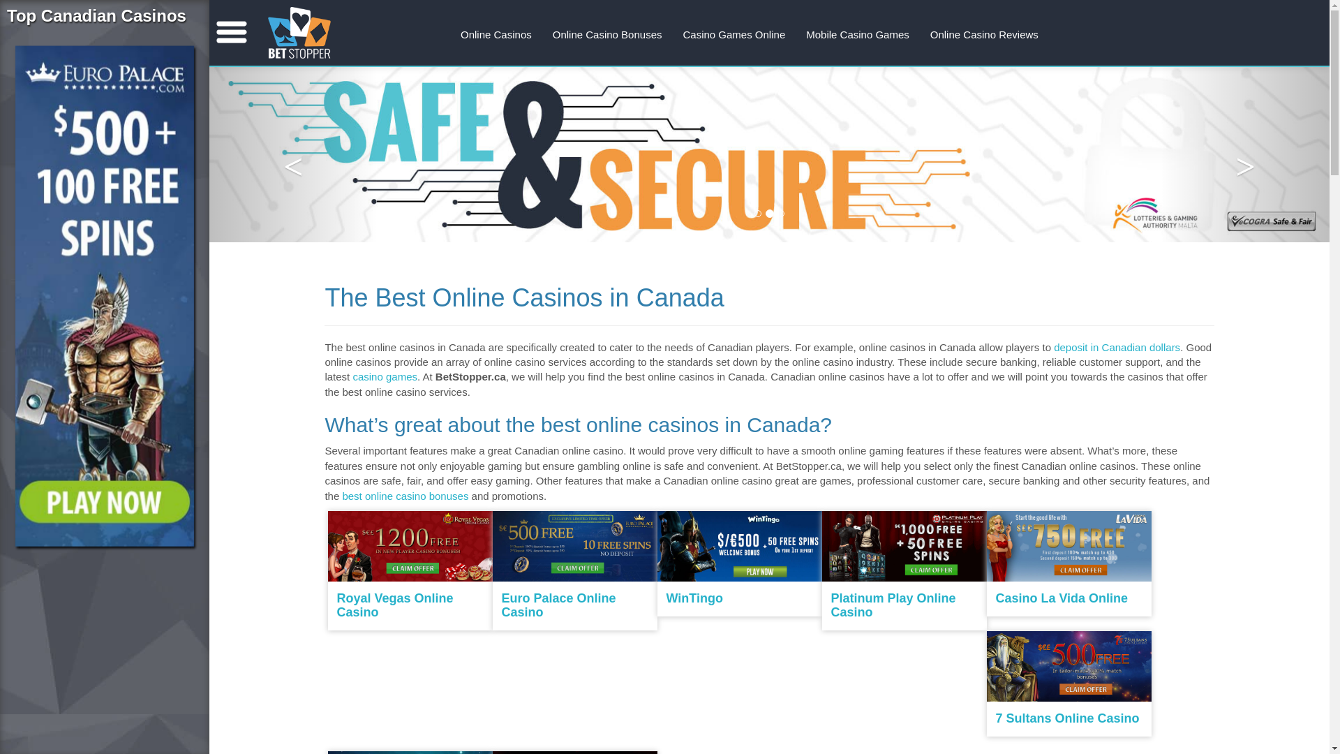  What do you see at coordinates (1245, 155) in the screenshot?
I see `Next` at bounding box center [1245, 155].